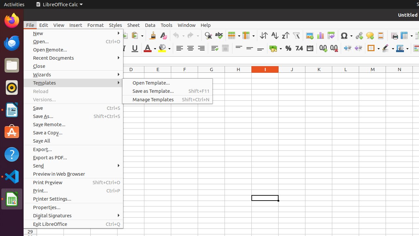  I want to click on Wizards, so click(73, 75).